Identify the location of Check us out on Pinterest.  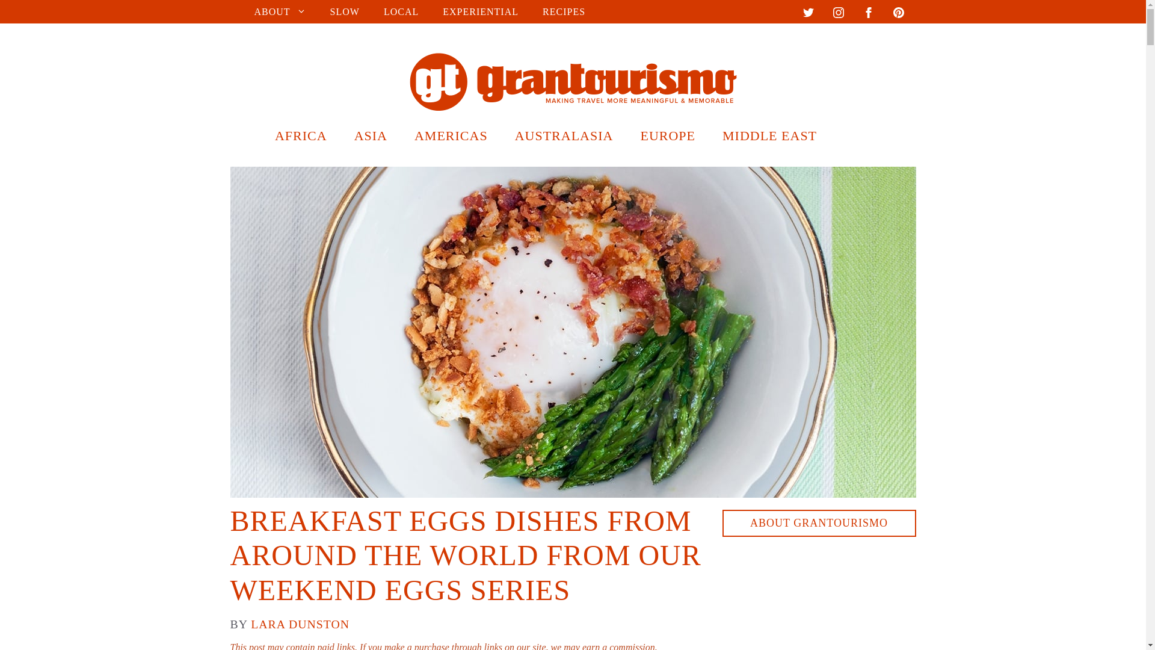
(898, 14).